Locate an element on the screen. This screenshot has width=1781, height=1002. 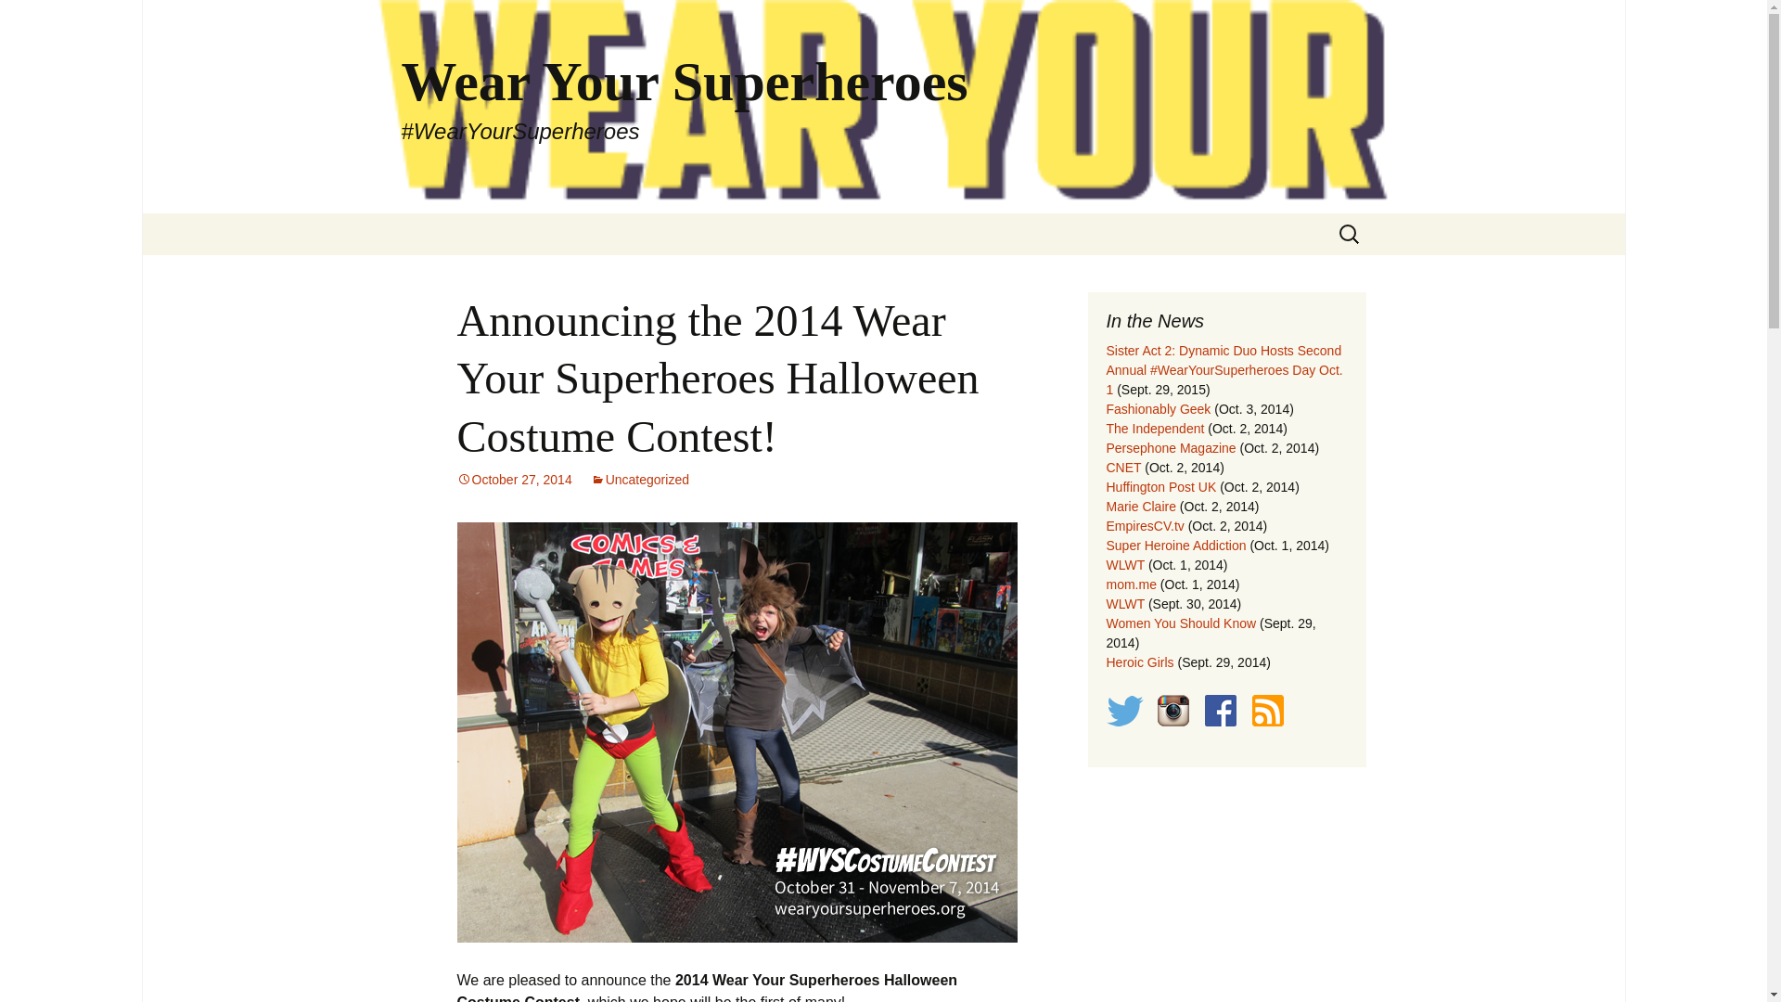
Search is located at coordinates (22, 19).